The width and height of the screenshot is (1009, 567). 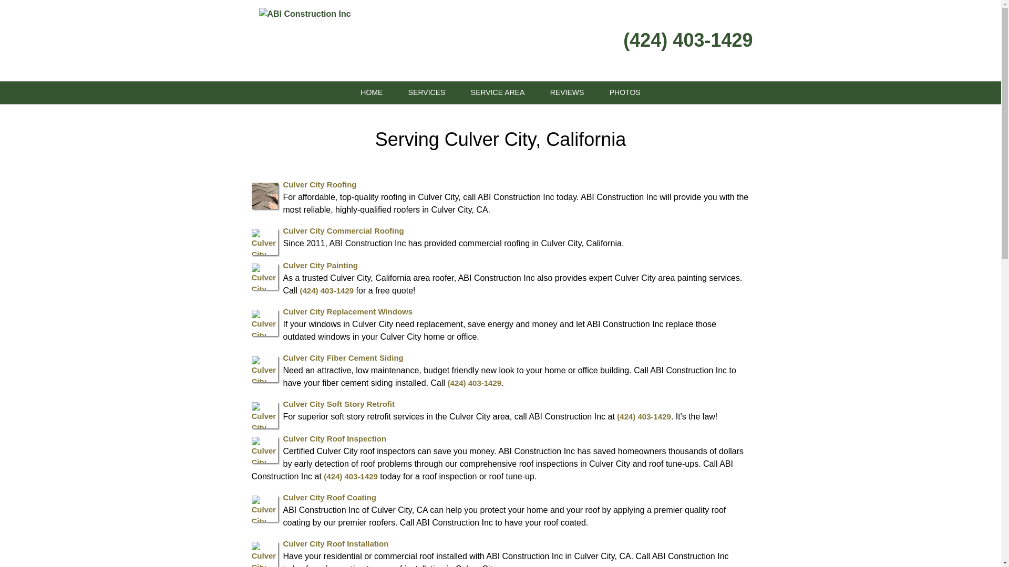 What do you see at coordinates (320, 265) in the screenshot?
I see `Culver City Painting` at bounding box center [320, 265].